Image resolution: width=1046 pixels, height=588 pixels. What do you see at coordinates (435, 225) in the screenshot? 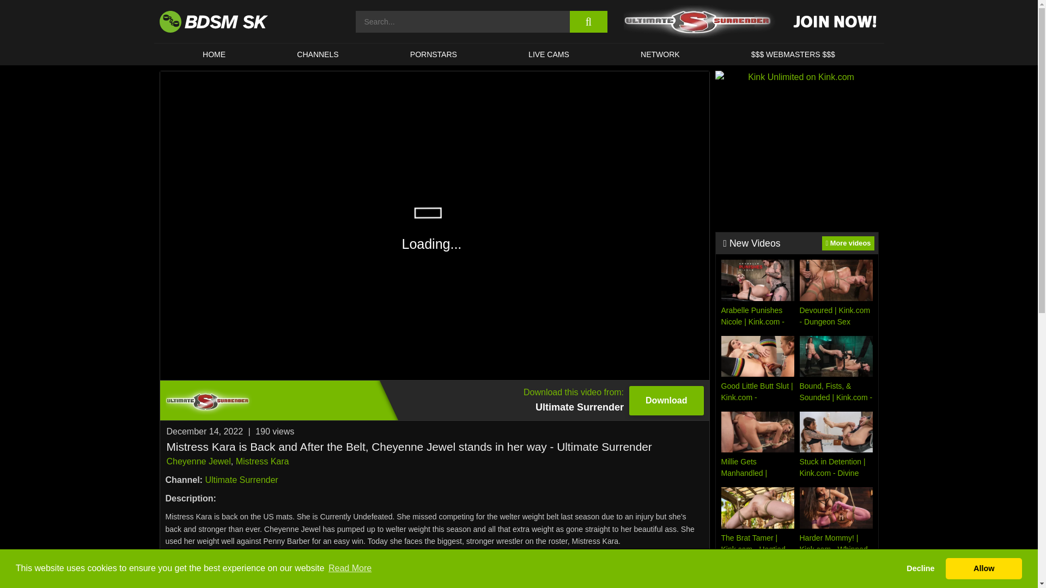
I see `LIVE CAMS` at bounding box center [435, 225].